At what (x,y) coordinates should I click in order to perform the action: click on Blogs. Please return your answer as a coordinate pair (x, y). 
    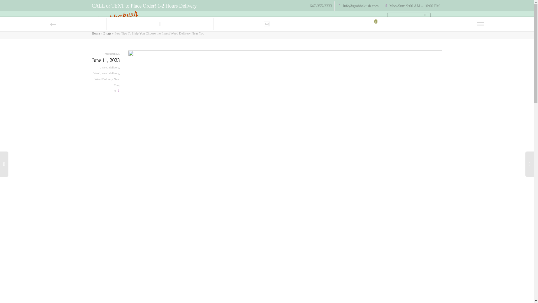
    Looking at the image, I should click on (107, 33).